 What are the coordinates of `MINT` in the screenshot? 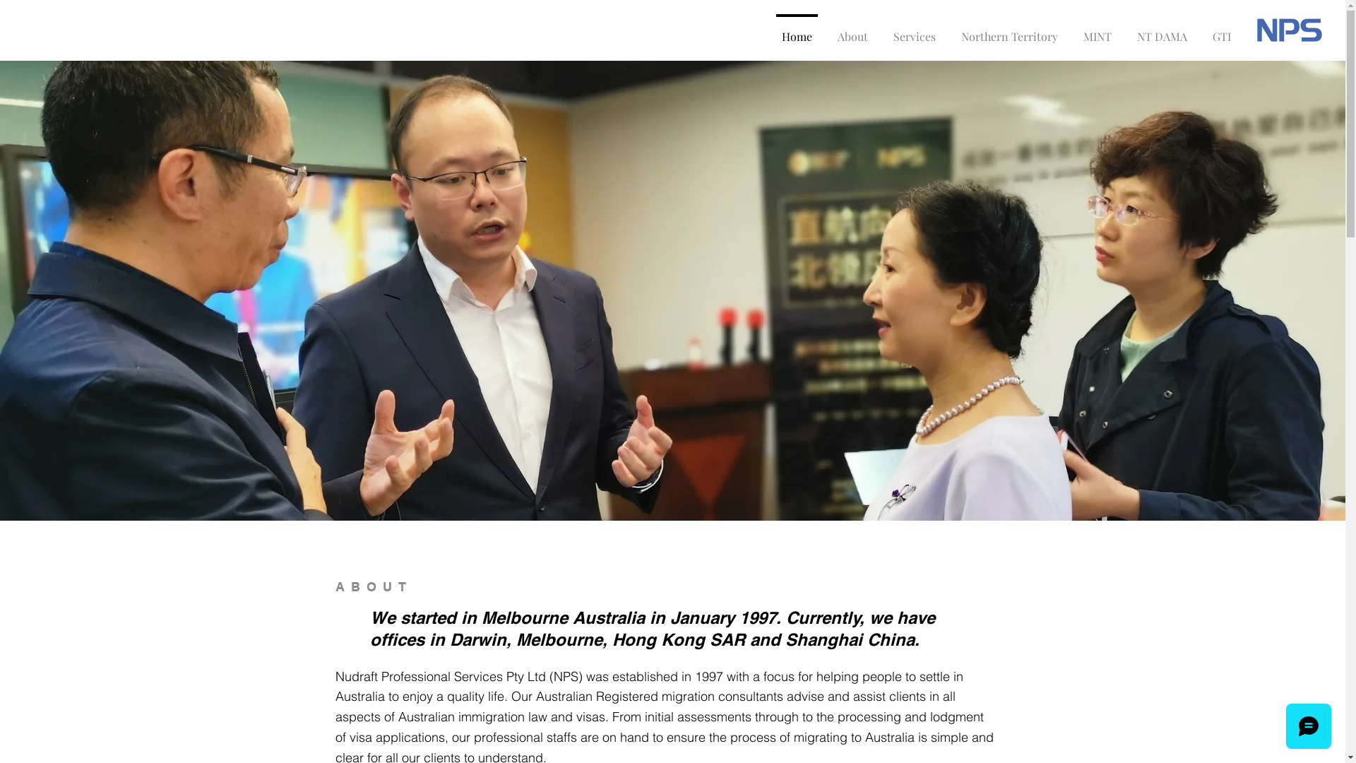 It's located at (1098, 30).